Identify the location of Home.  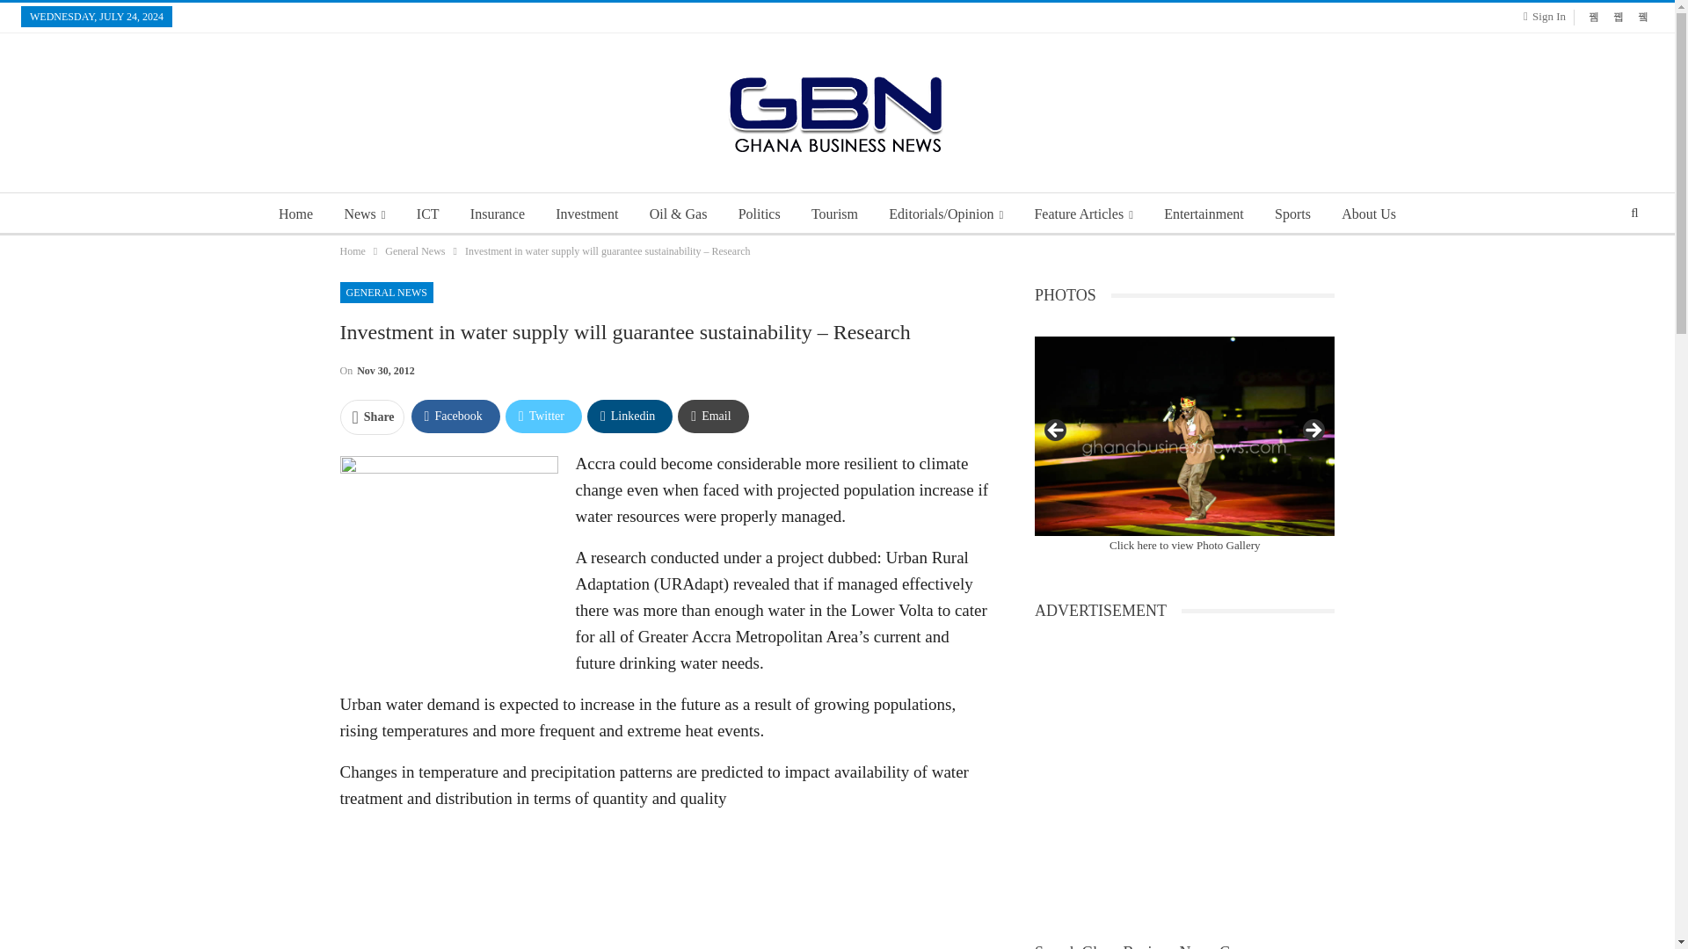
(352, 251).